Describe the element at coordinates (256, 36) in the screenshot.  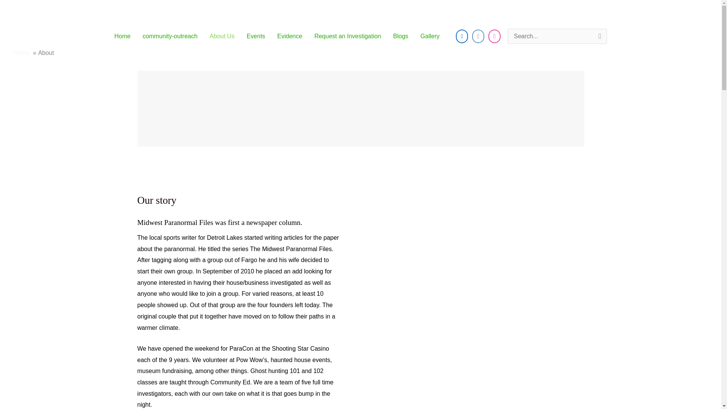
I see `Events` at that location.